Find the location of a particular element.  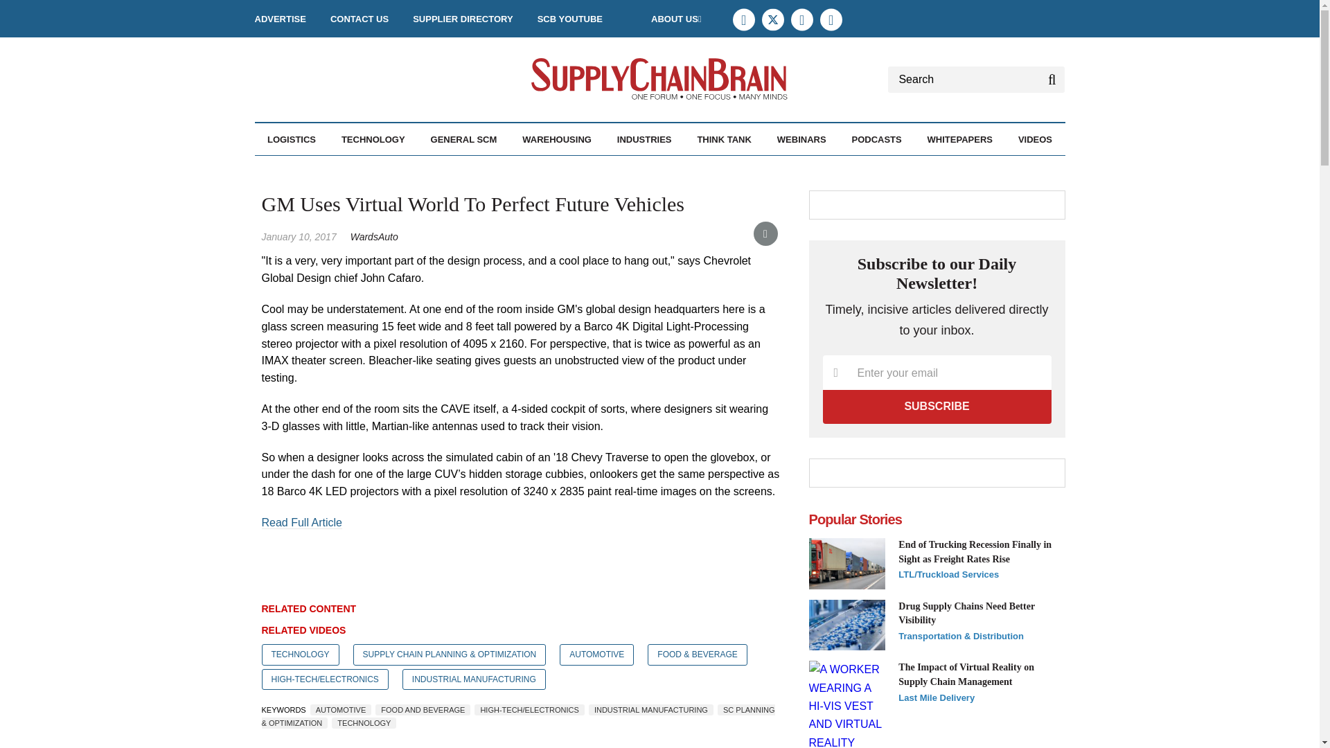

TECHNOLOGY is located at coordinates (373, 139).